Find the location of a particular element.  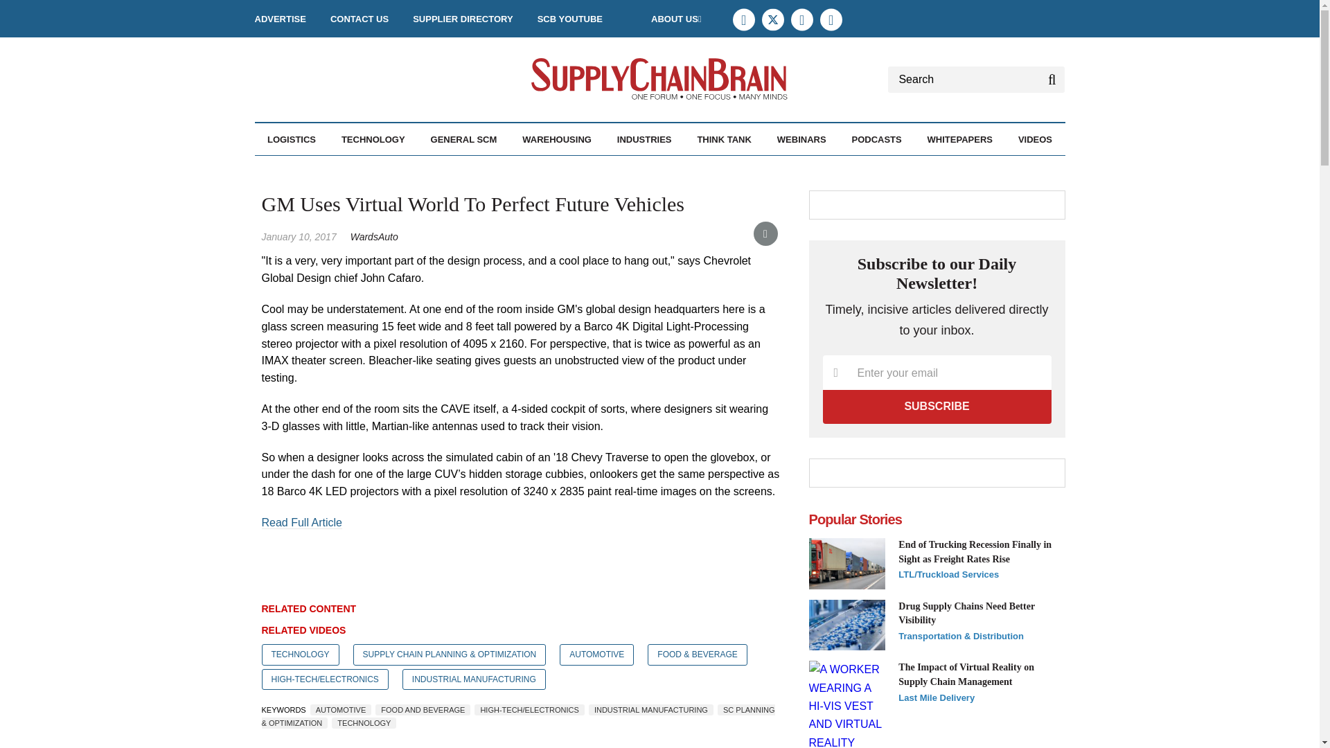

TECHNOLOGY is located at coordinates (373, 139).